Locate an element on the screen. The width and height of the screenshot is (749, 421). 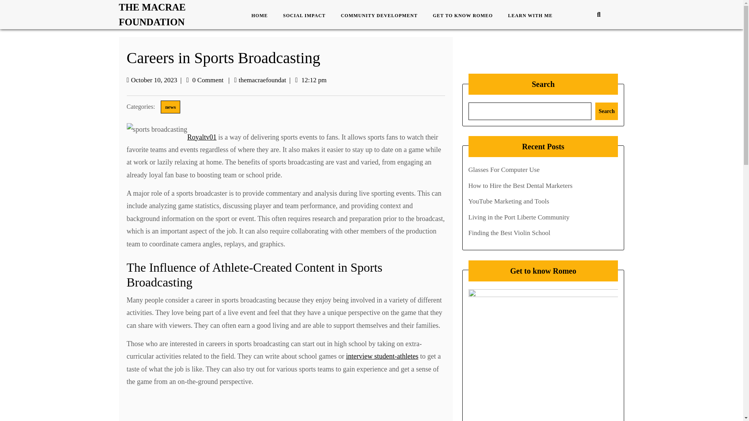
COMMUNITY DEVELOPMENT is located at coordinates (382, 16).